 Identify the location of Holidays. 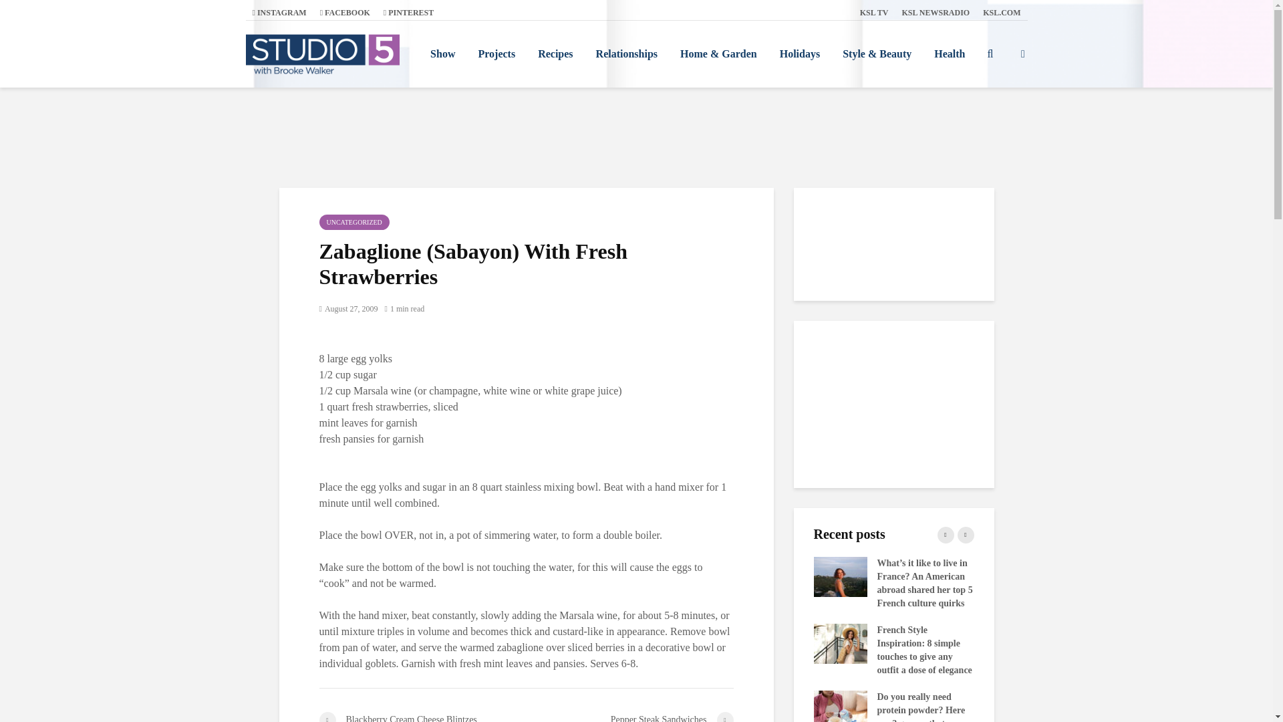
(800, 53).